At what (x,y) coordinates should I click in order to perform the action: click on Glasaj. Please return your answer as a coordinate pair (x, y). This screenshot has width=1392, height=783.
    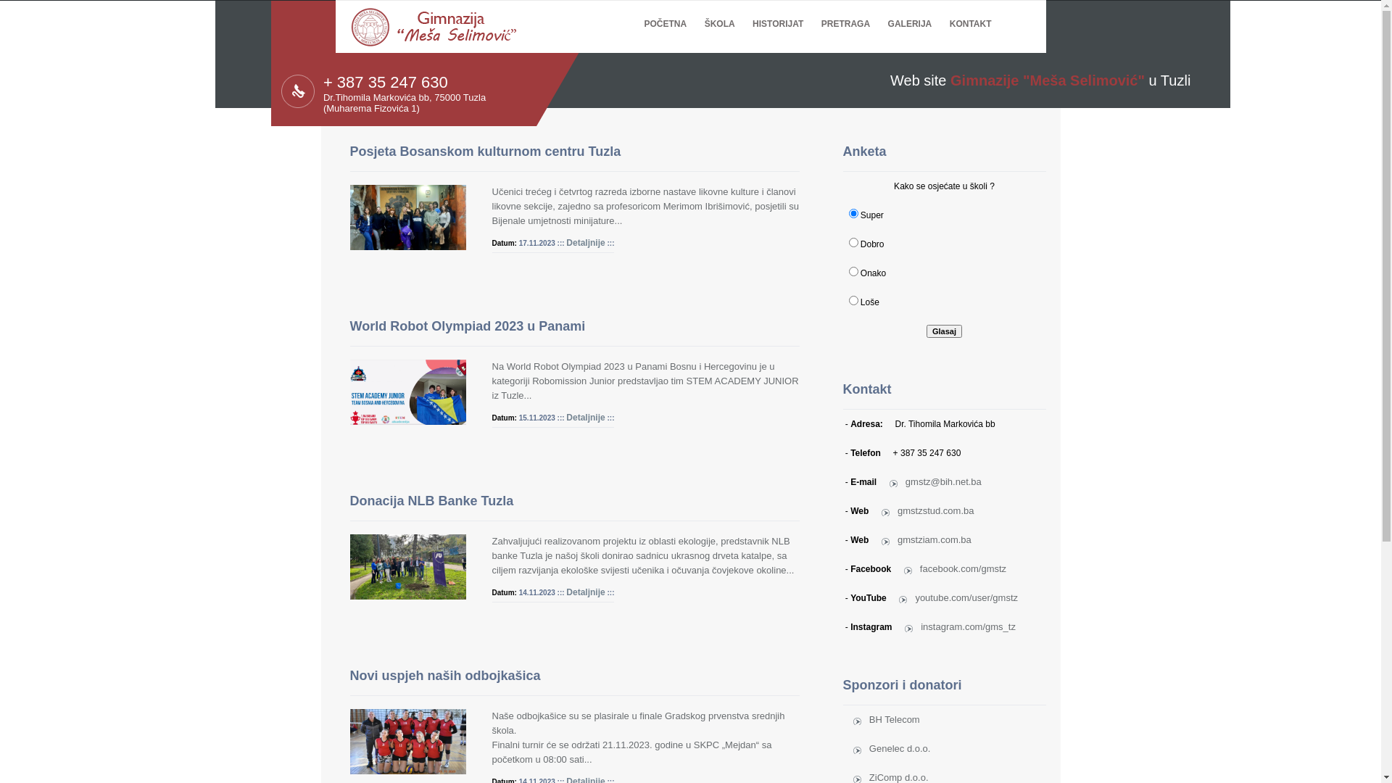
    Looking at the image, I should click on (944, 331).